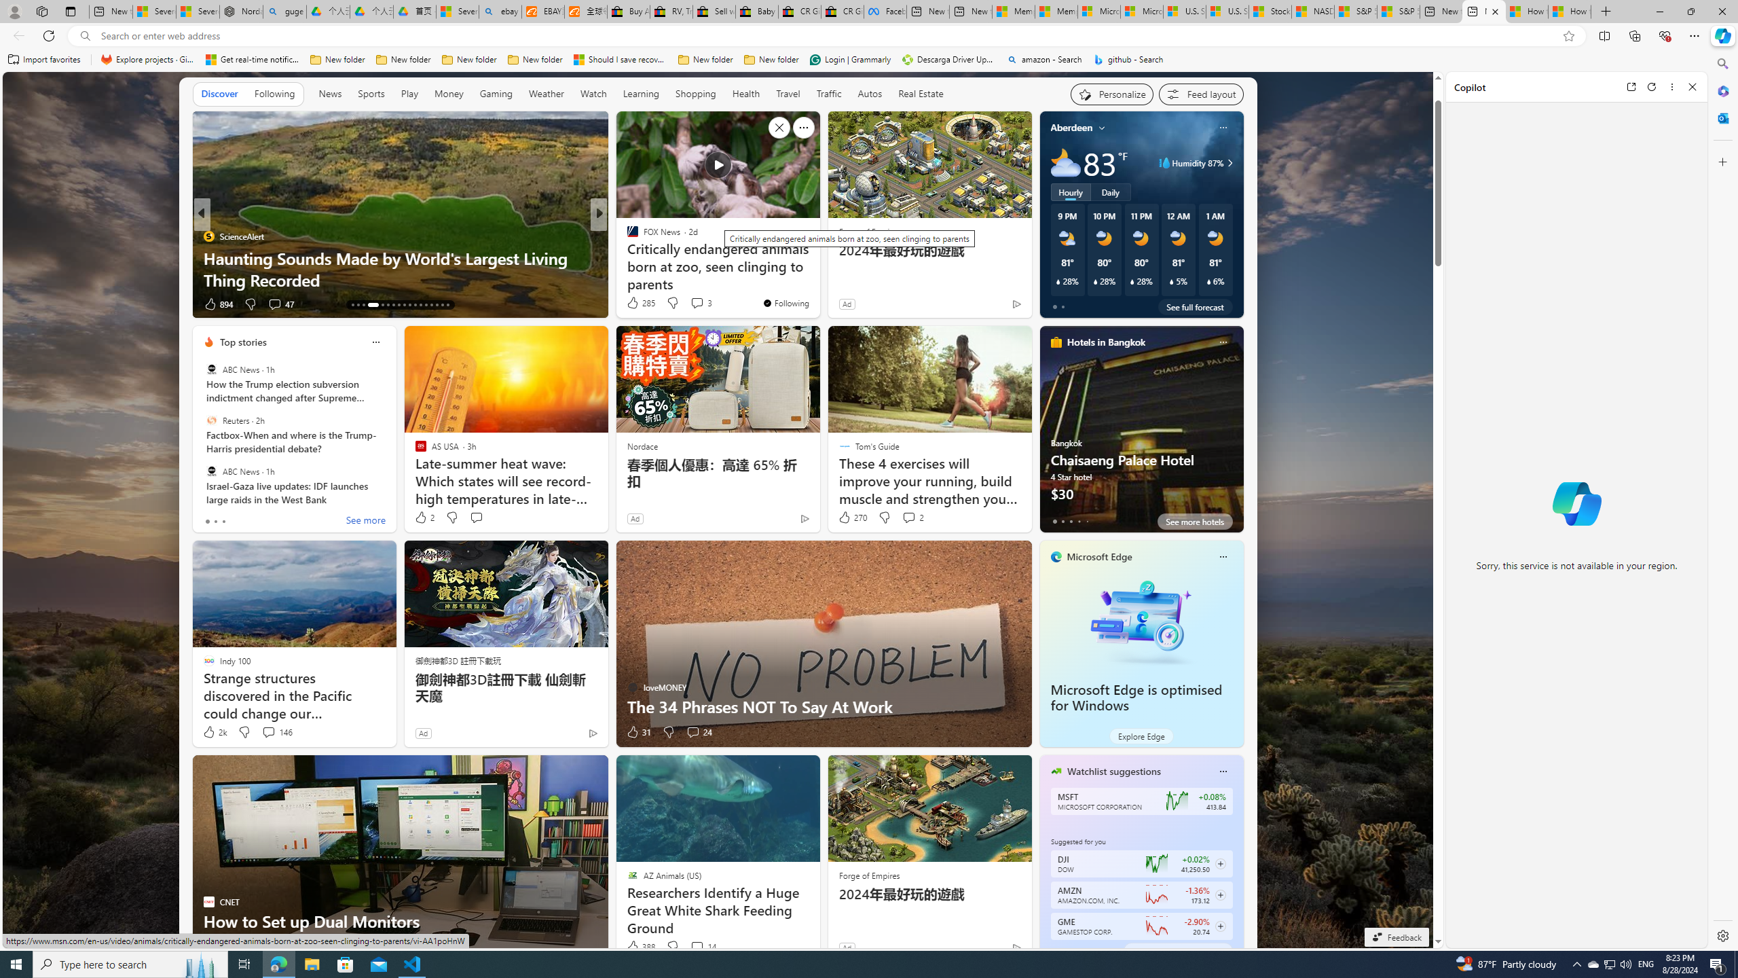 The width and height of the screenshot is (1738, 978). I want to click on 59 Like, so click(633, 304).